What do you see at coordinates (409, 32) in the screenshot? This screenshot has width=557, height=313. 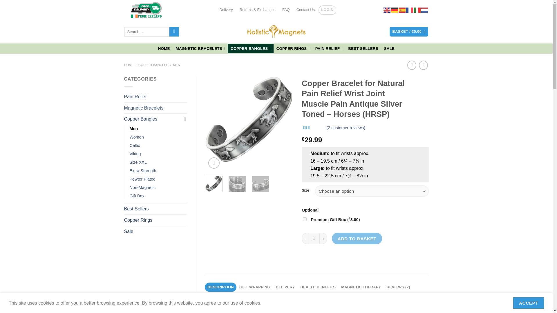 I see `Basket` at bounding box center [409, 32].